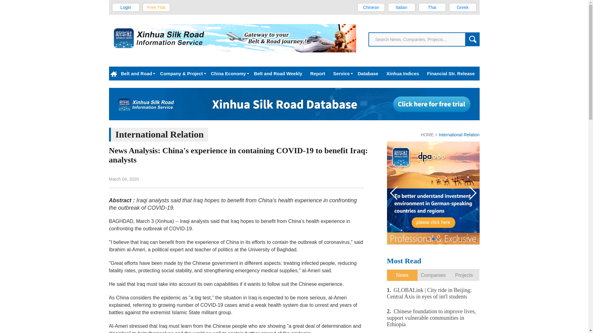 The width and height of the screenshot is (593, 333). Describe the element at coordinates (402, 7) in the screenshot. I see `Italian` at that location.